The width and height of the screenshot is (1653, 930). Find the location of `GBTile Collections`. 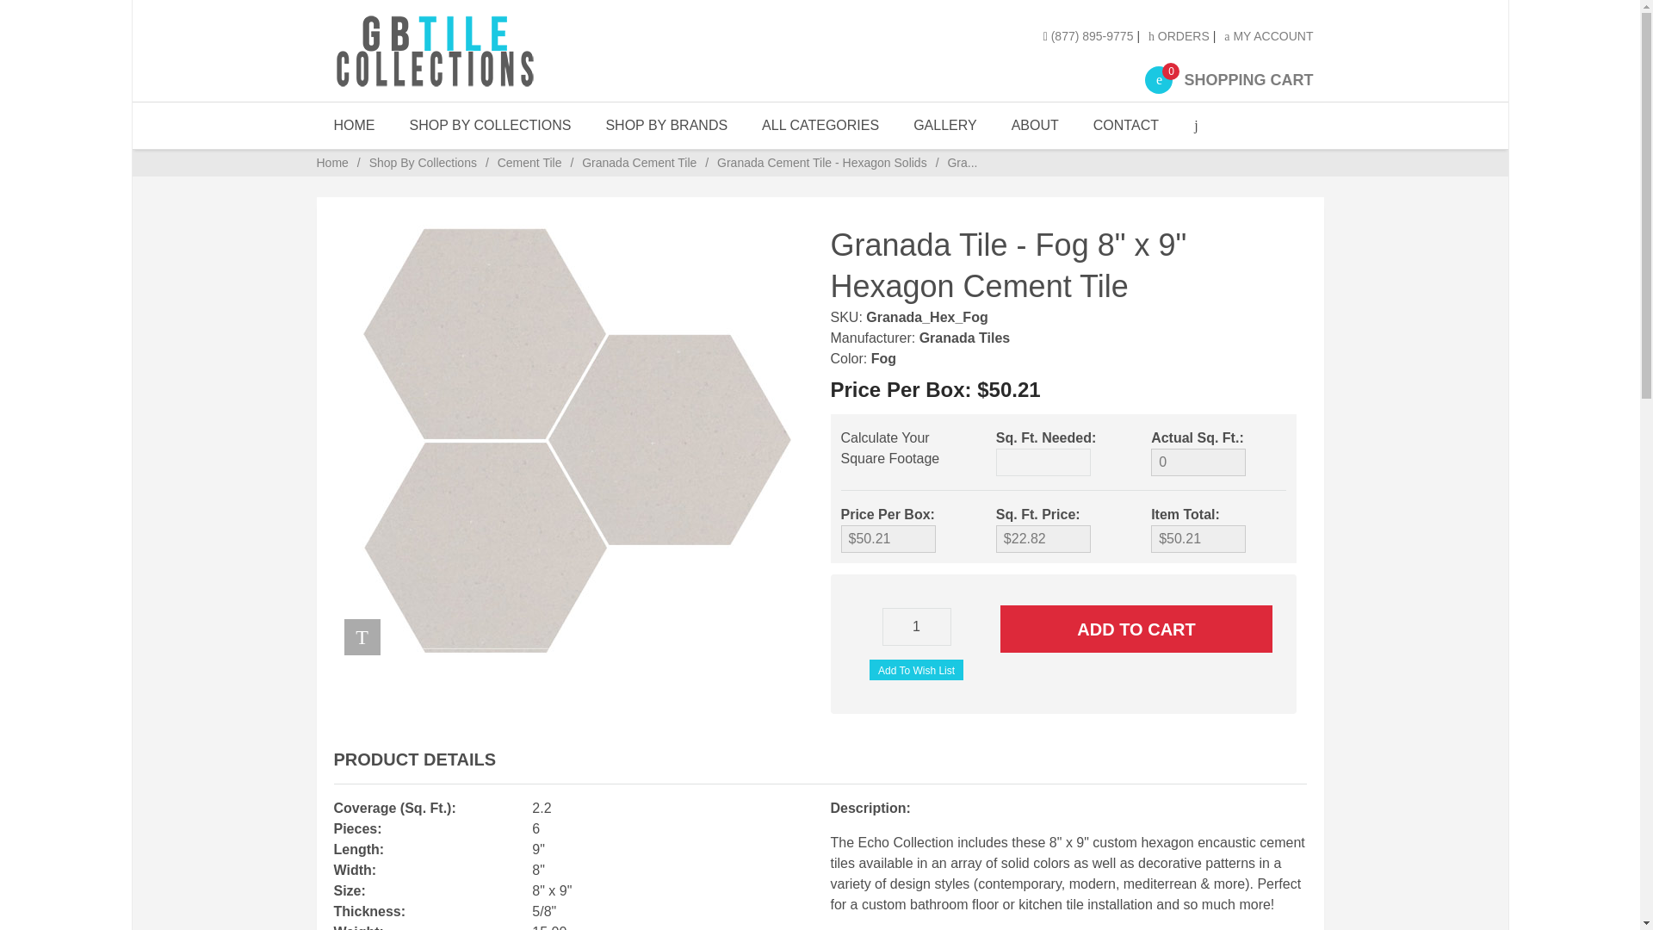

GBTile Collections is located at coordinates (485, 50).